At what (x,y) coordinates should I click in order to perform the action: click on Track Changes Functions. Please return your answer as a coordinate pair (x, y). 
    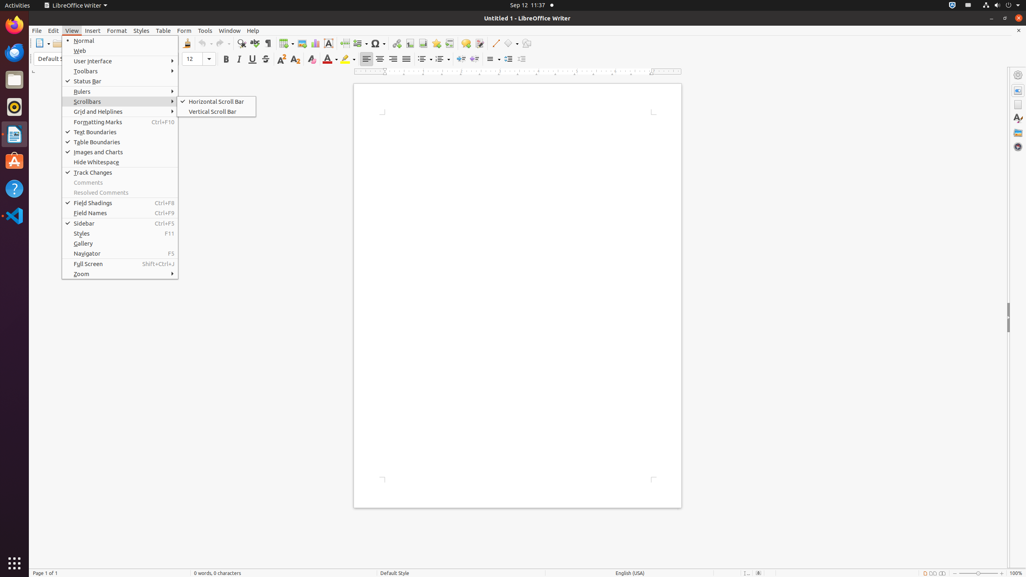
    Looking at the image, I should click on (479, 43).